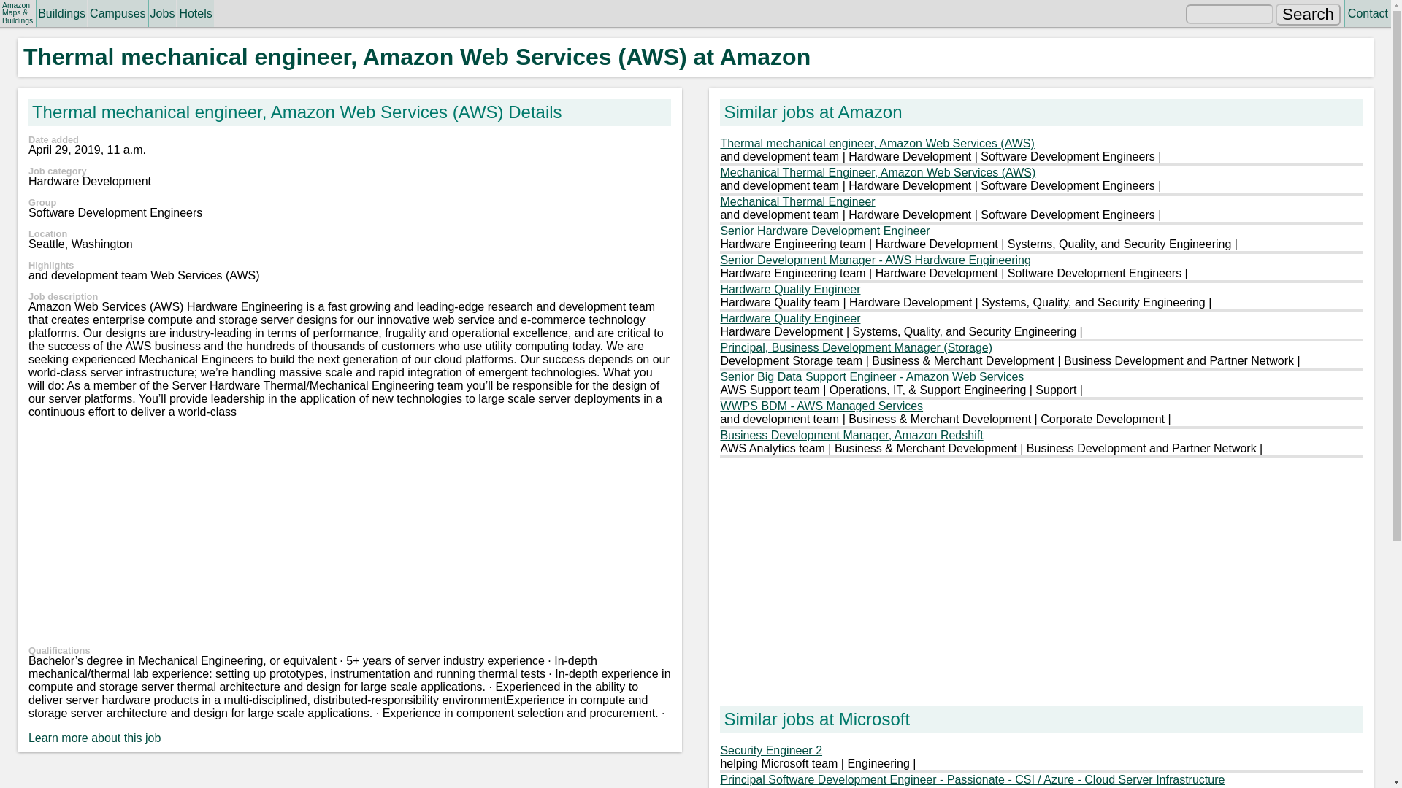  Describe the element at coordinates (824, 231) in the screenshot. I see `Senior Hardware Development Engineer` at that location.